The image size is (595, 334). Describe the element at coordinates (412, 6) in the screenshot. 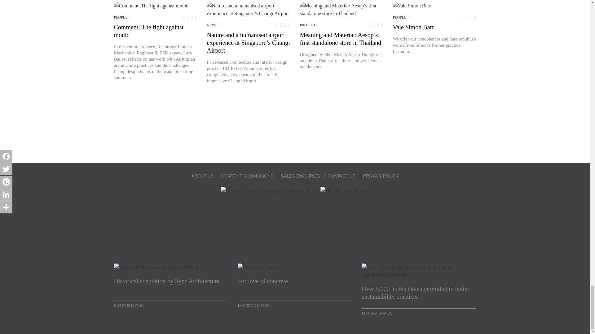

I see `Vale Simon Barr` at that location.